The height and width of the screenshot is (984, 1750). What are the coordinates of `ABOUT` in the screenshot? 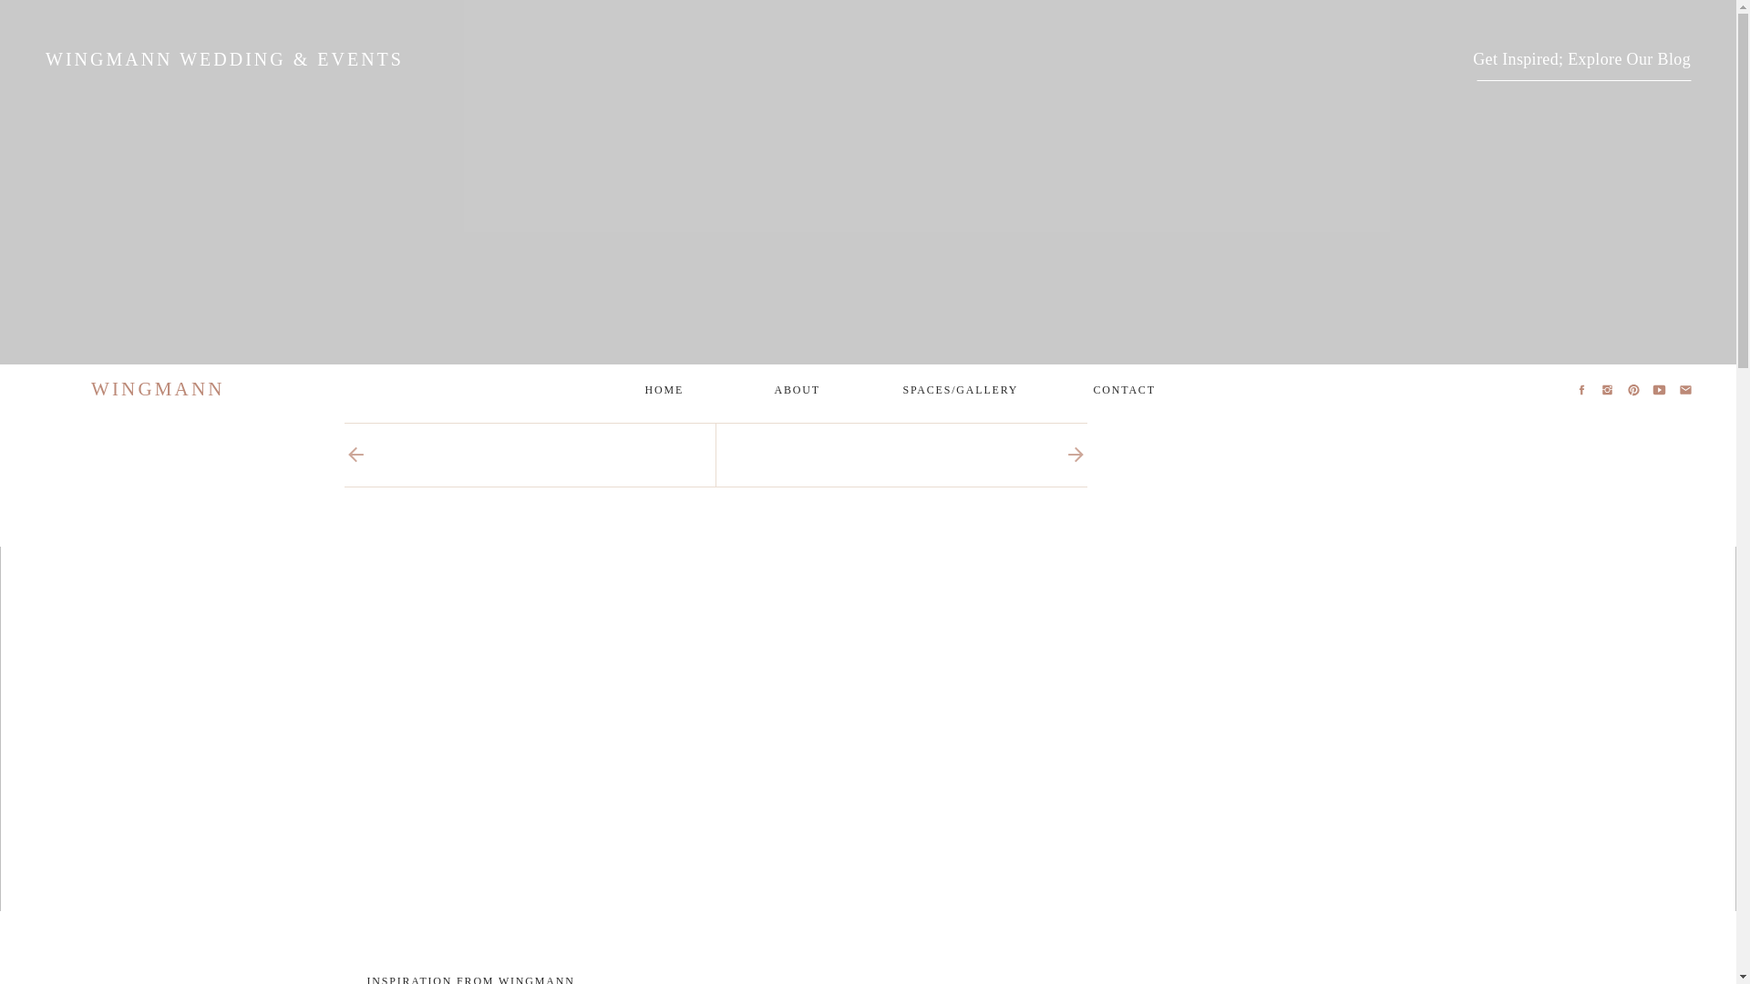 It's located at (795, 390).